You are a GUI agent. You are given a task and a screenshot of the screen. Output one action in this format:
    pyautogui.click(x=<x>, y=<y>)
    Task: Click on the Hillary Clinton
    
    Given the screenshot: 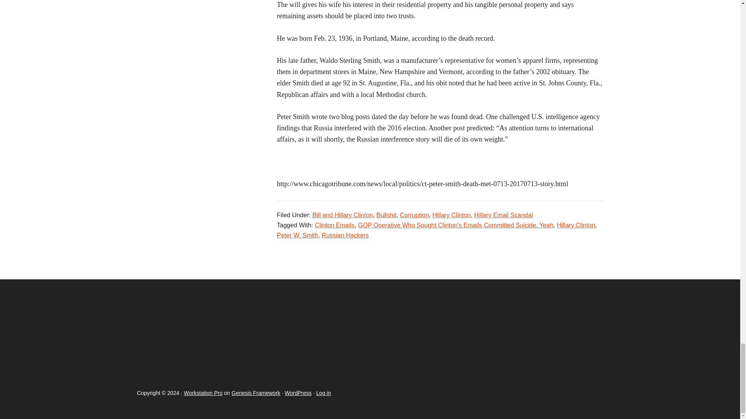 What is the action you would take?
    pyautogui.click(x=576, y=225)
    